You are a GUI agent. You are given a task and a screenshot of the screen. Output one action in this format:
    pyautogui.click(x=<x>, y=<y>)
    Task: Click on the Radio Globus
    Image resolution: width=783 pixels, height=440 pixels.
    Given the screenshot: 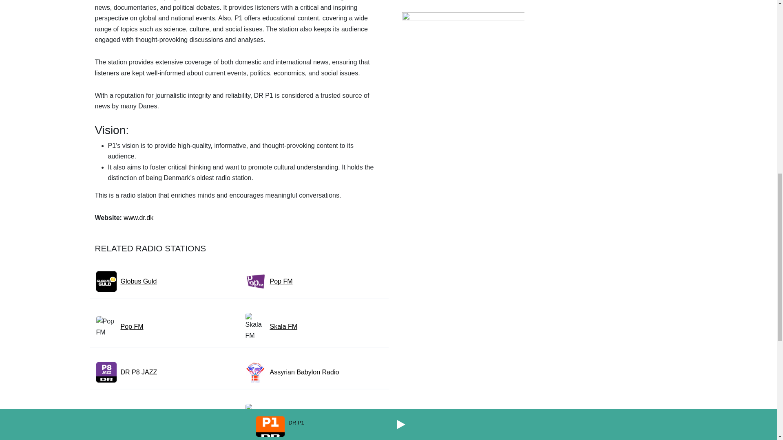 What is the action you would take?
    pyautogui.click(x=140, y=422)
    